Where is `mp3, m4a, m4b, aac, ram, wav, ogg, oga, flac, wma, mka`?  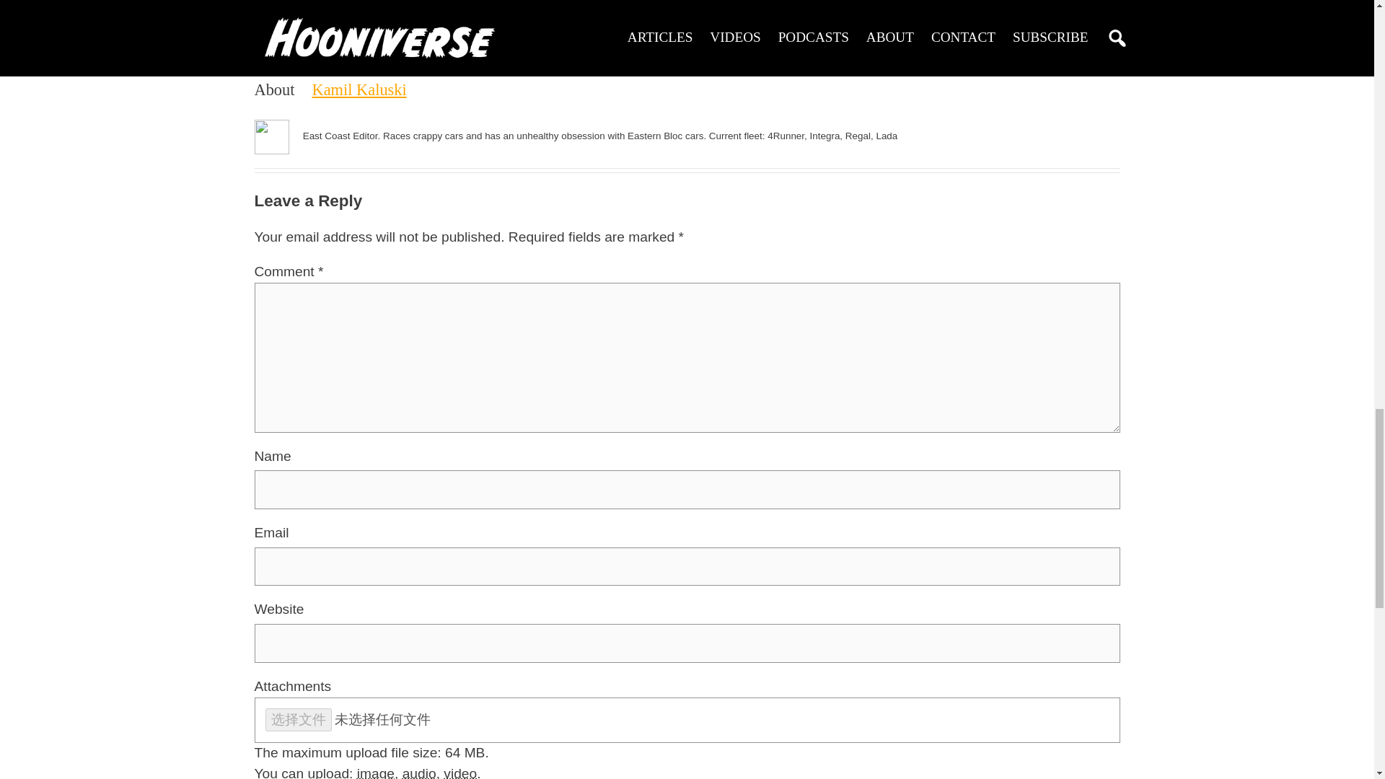
mp3, m4a, m4b, aac, ram, wav, ogg, oga, flac, wma, mka is located at coordinates (419, 772).